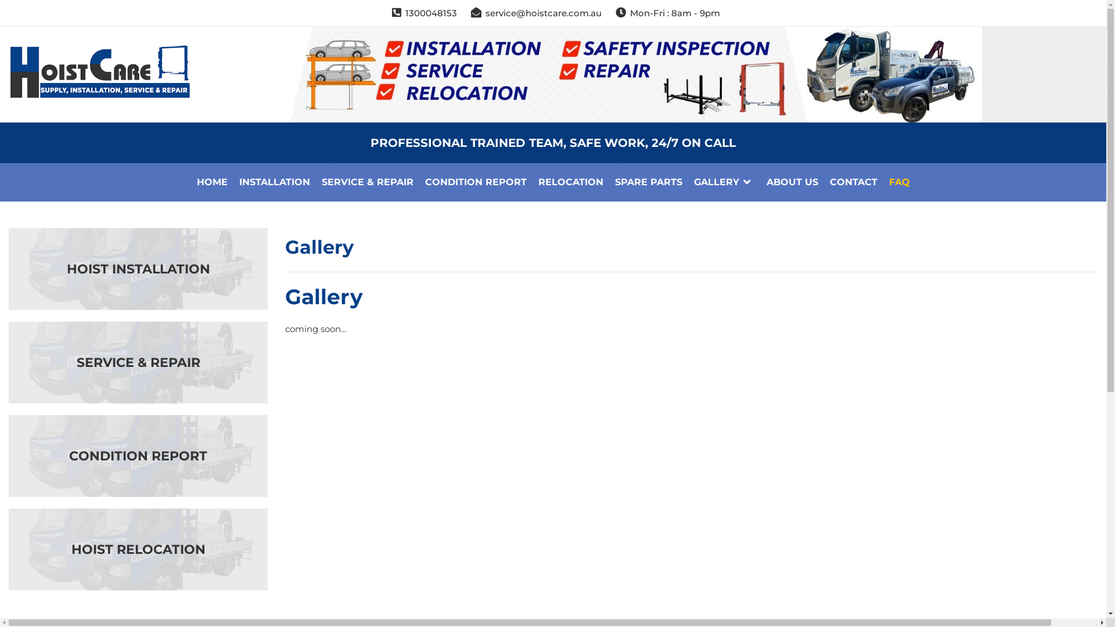  Describe the element at coordinates (275, 182) in the screenshot. I see `INSTALLATION` at that location.